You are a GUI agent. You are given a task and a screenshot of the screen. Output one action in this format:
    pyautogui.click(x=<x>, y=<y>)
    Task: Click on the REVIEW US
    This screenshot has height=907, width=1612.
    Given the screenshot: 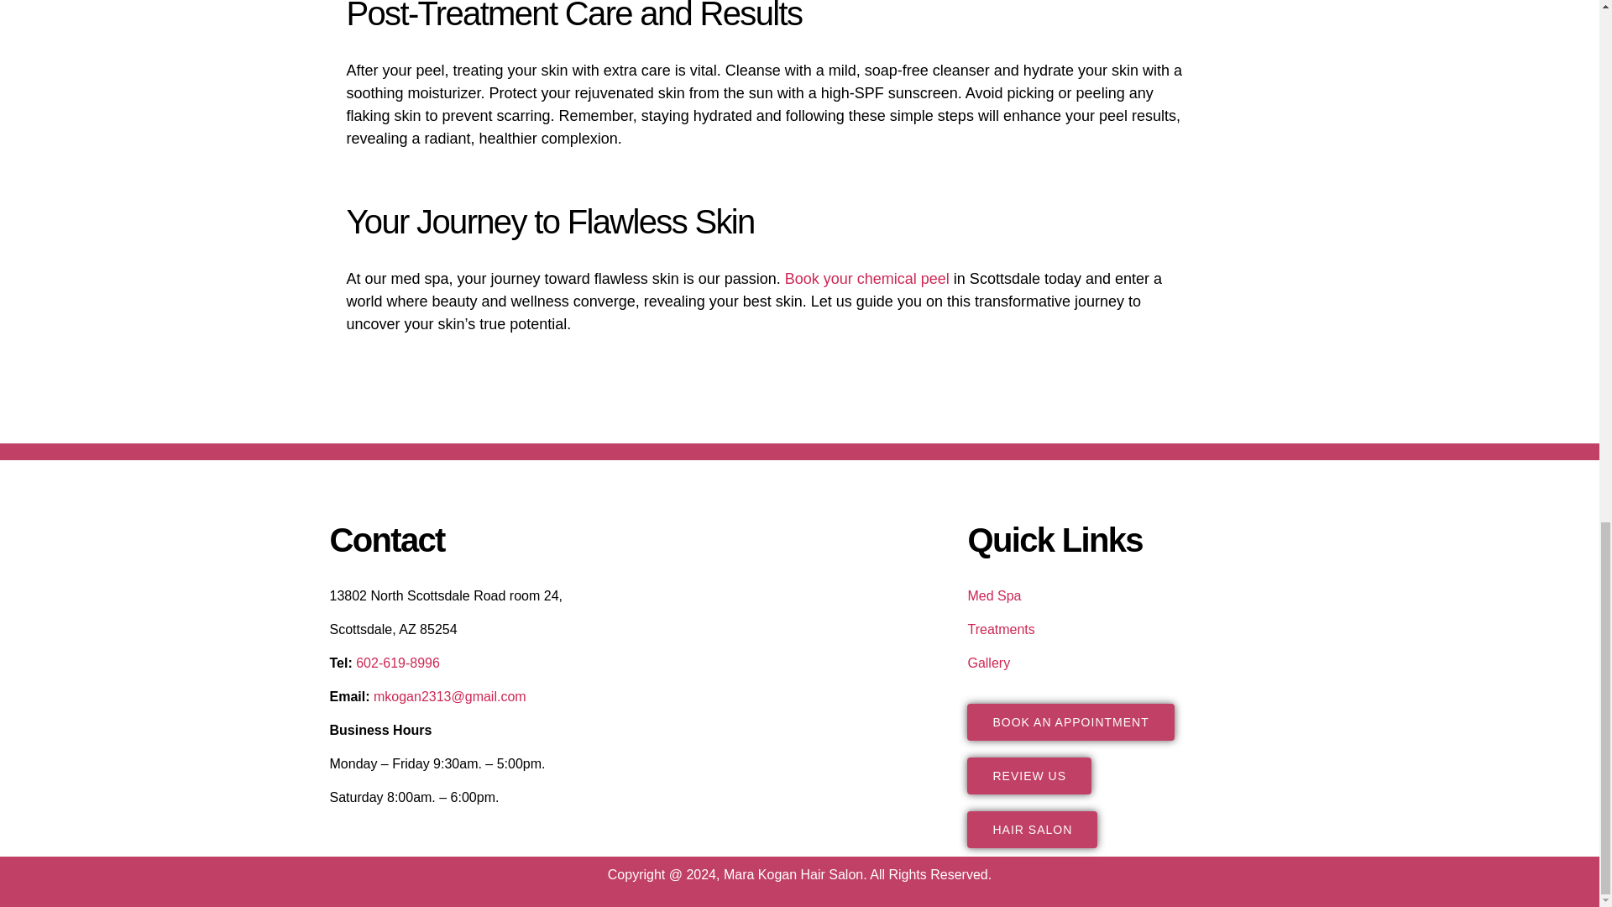 What is the action you would take?
    pyautogui.click(x=1029, y=776)
    